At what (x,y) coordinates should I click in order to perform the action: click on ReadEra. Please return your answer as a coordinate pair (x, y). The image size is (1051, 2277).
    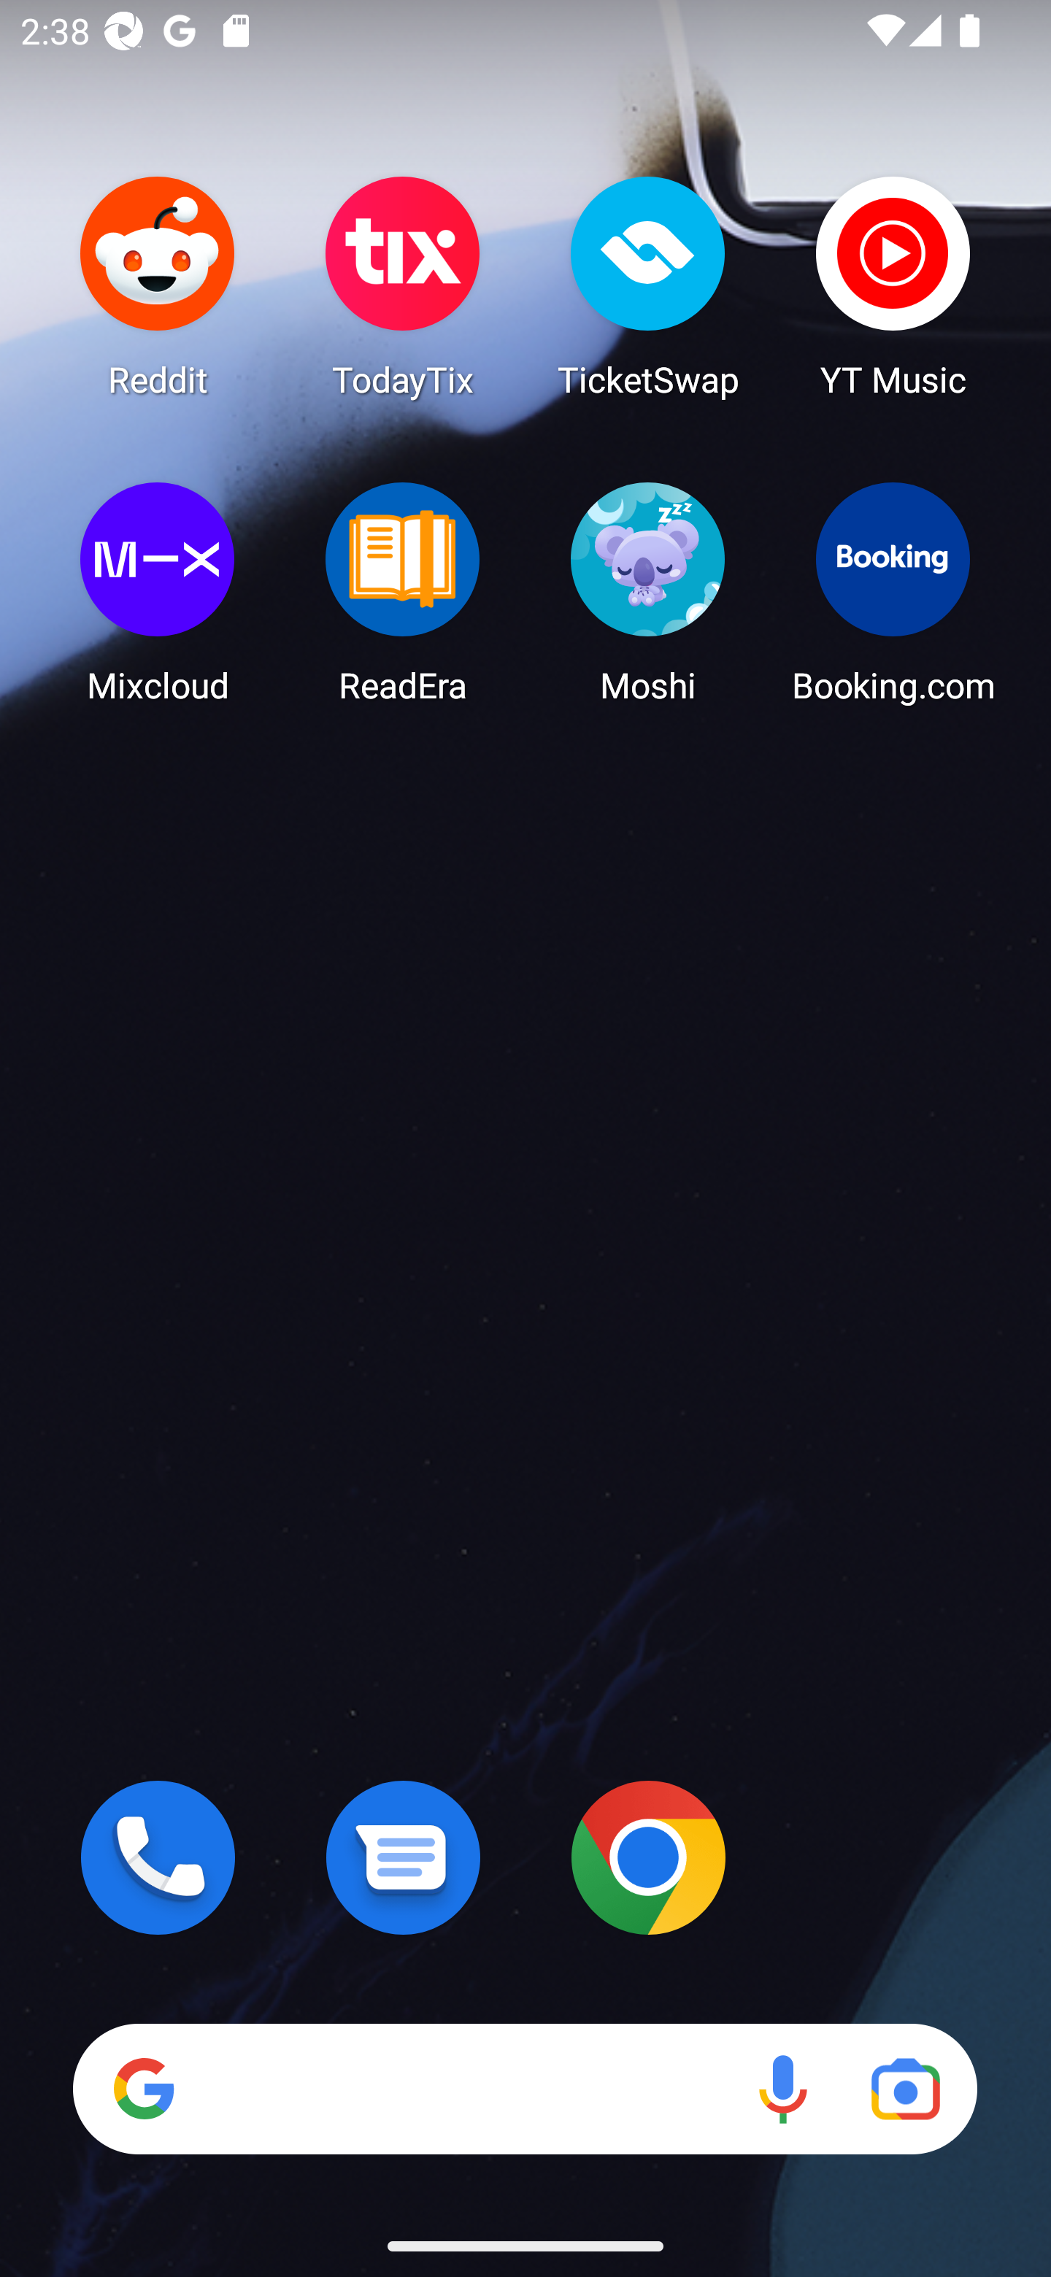
    Looking at the image, I should click on (403, 592).